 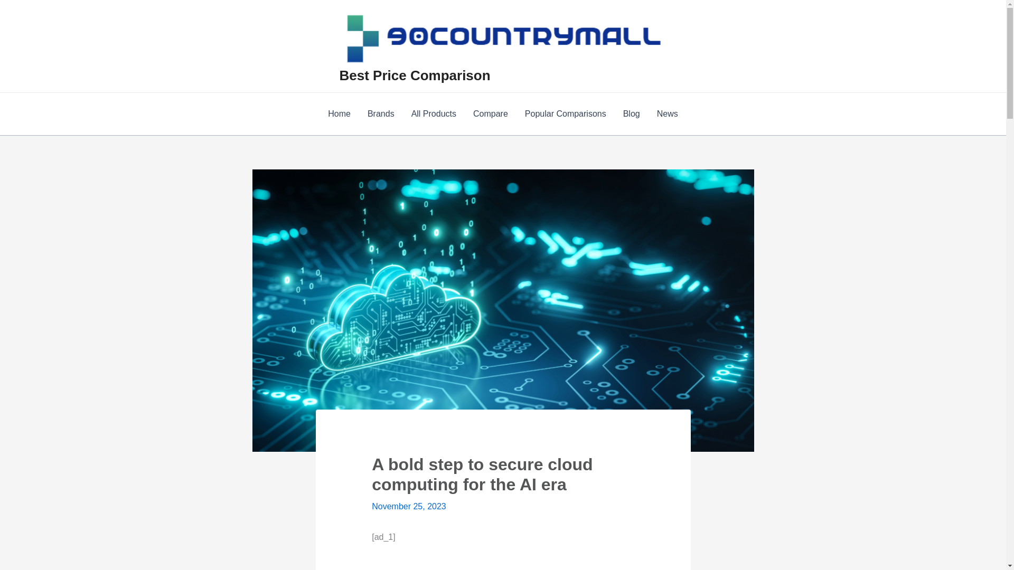 What do you see at coordinates (414, 75) in the screenshot?
I see `Best Price Comparison` at bounding box center [414, 75].